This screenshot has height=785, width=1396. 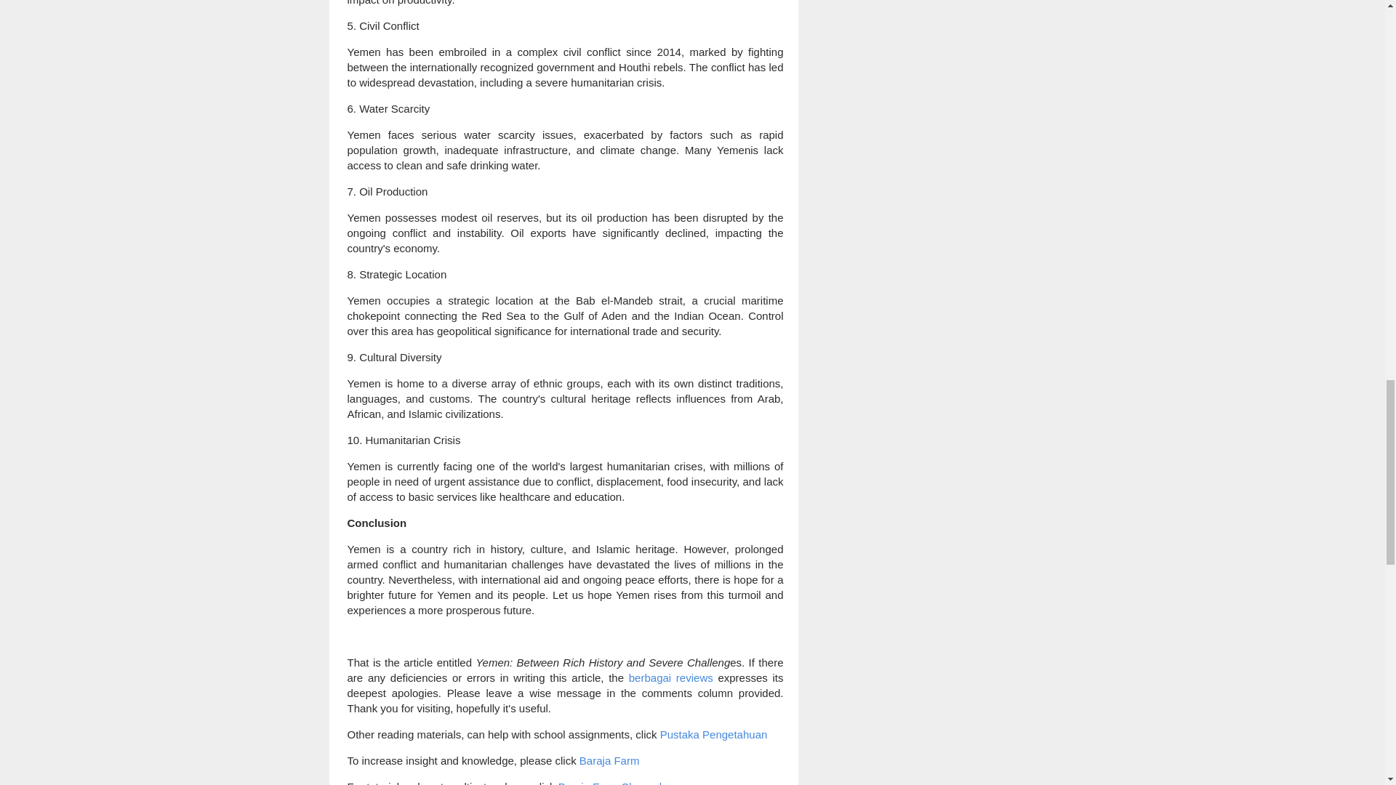 I want to click on Pustaka Pengetahuan, so click(x=714, y=734).